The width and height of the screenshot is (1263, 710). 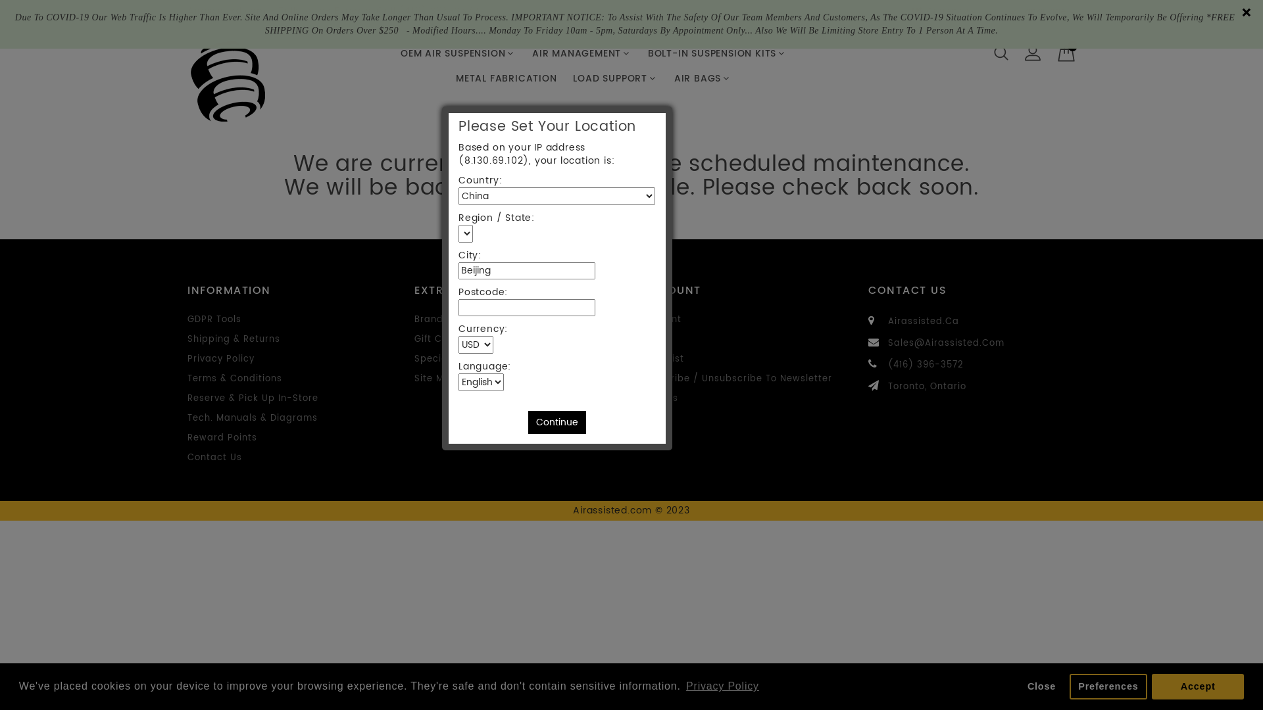 I want to click on AIR MANAGEMENT, so click(x=582, y=54).